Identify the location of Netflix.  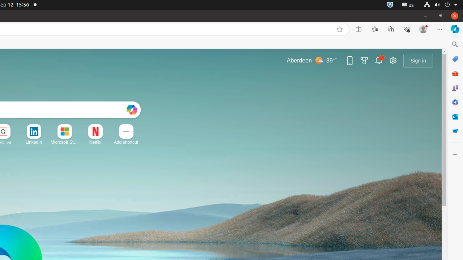
(95, 142).